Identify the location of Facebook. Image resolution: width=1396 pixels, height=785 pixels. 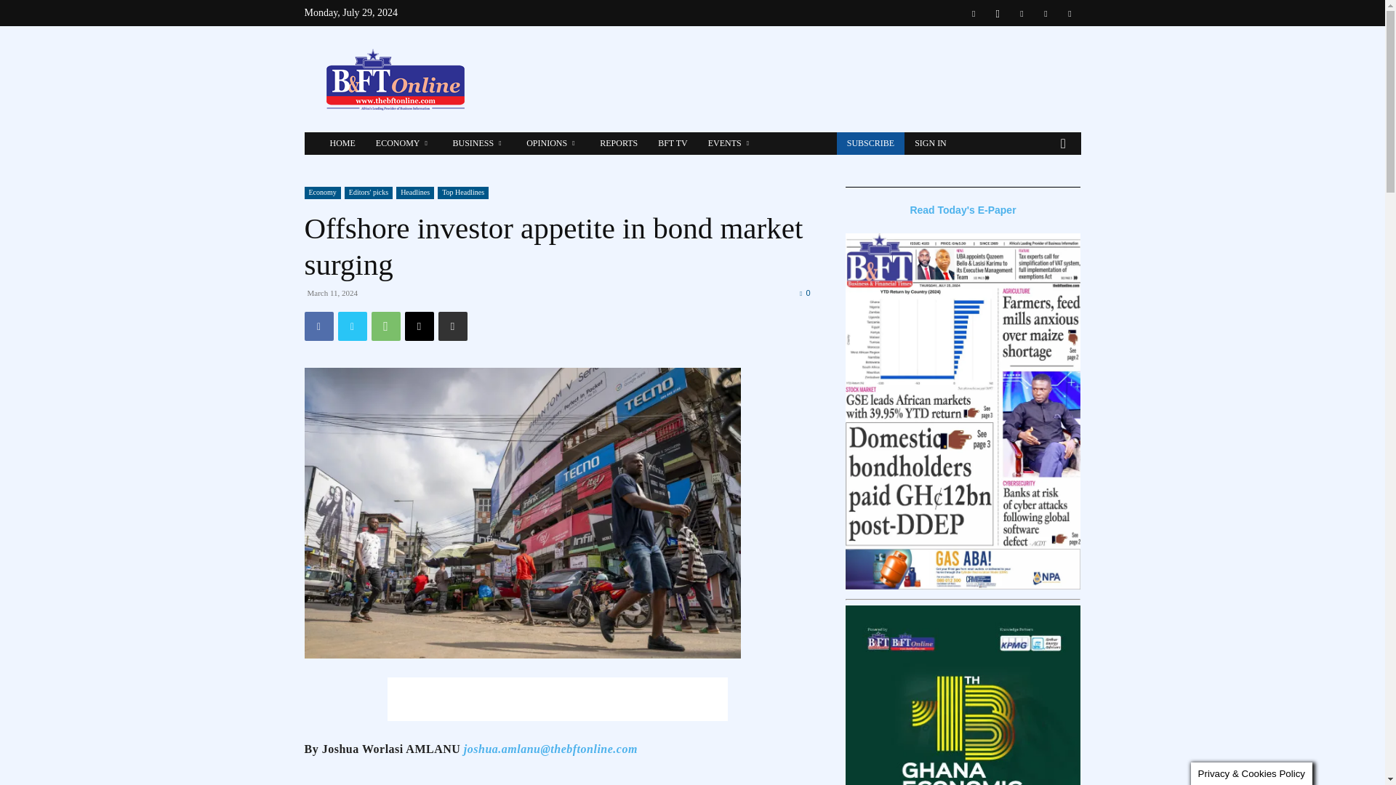
(318, 326).